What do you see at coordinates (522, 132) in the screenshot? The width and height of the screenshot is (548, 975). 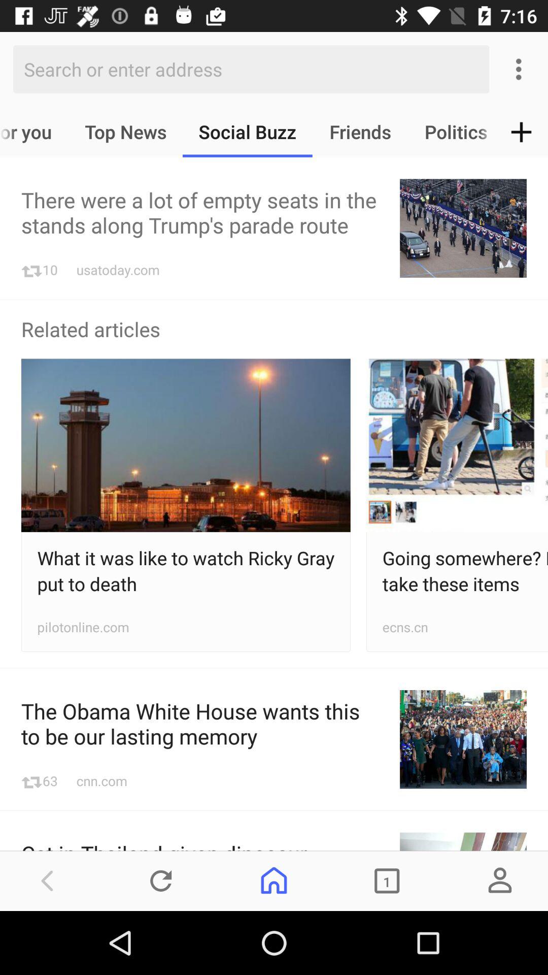 I see `turn on item to the right of the politics` at bounding box center [522, 132].